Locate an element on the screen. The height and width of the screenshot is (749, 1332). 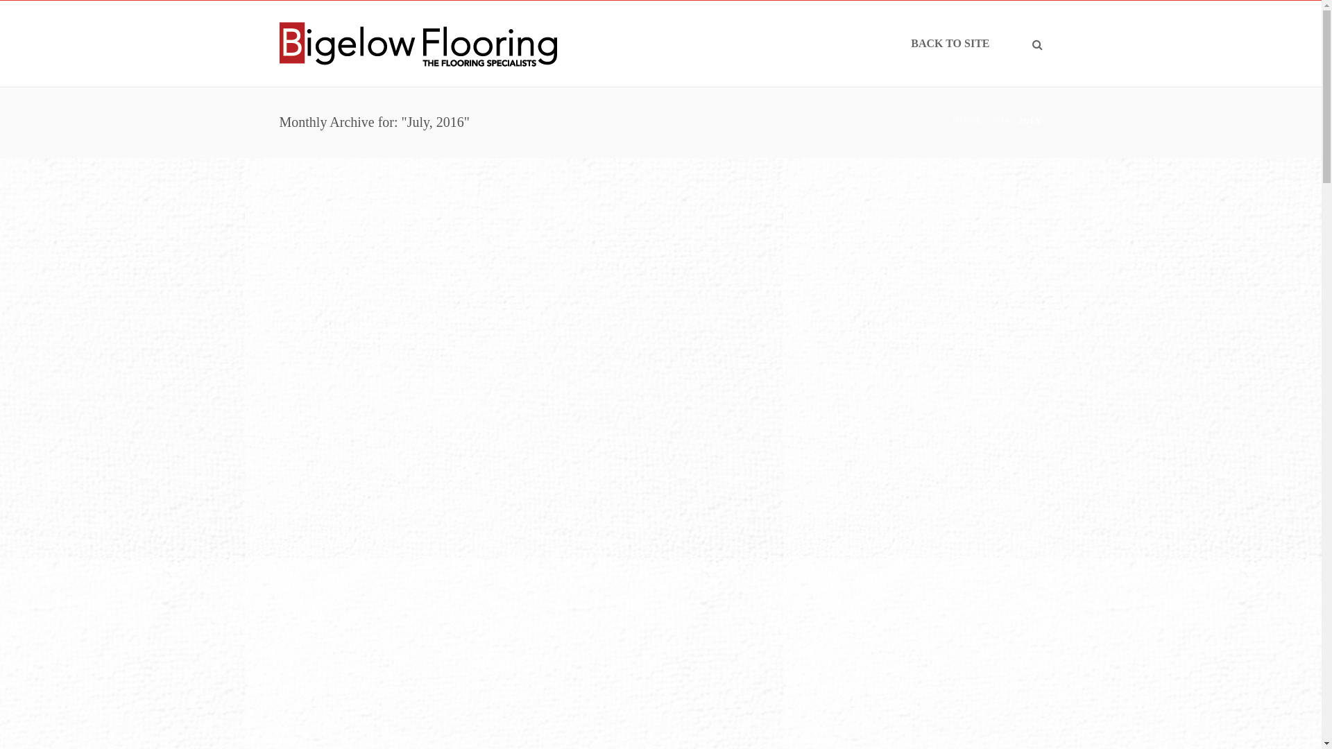
2016 is located at coordinates (1000, 121).